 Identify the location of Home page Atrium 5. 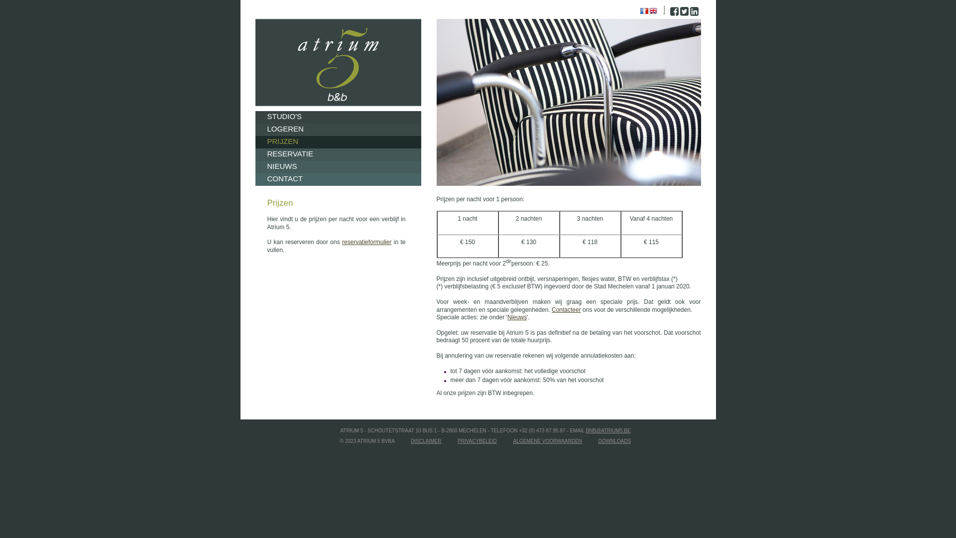
(338, 63).